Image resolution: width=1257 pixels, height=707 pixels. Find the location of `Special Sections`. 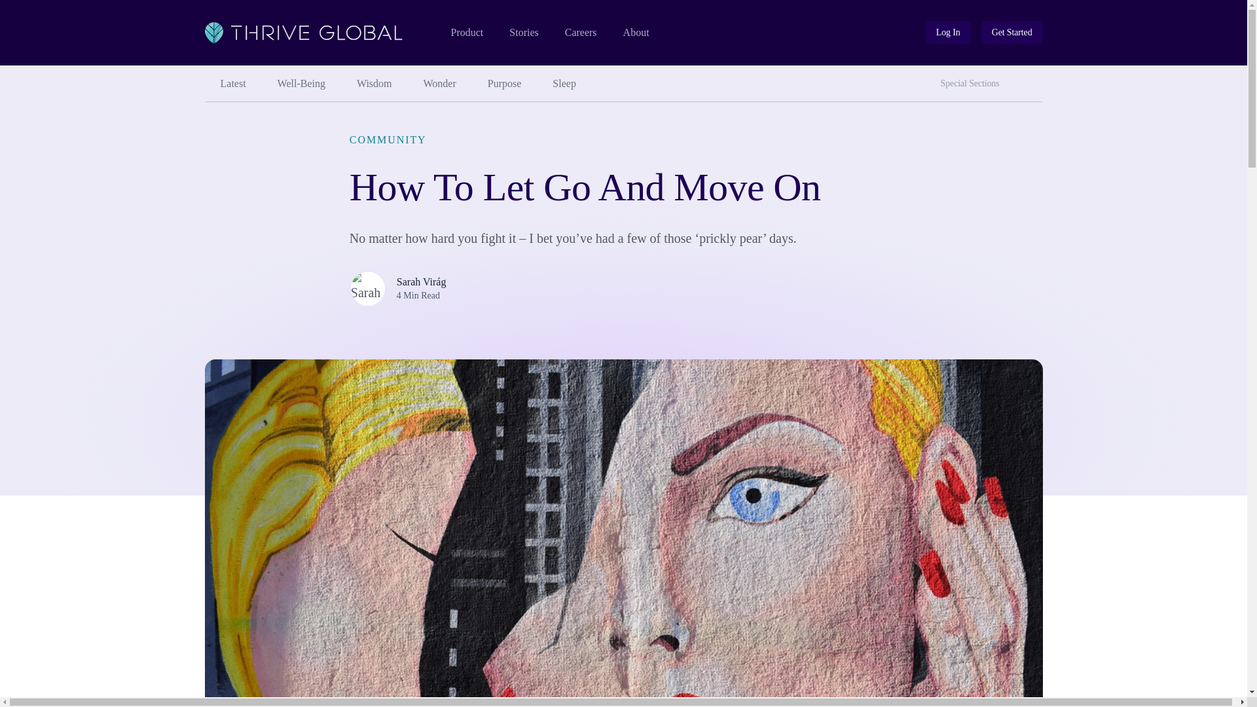

Special Sections is located at coordinates (973, 84).